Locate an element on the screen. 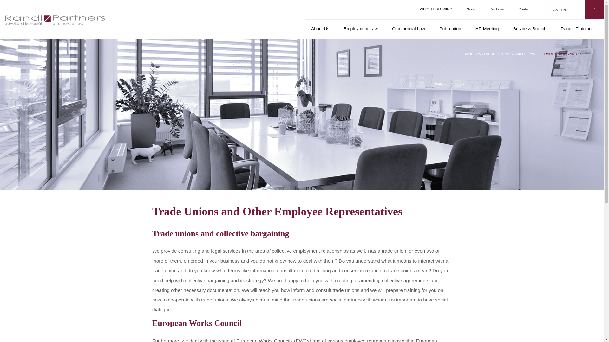 This screenshot has width=609, height=342. EN is located at coordinates (563, 9).